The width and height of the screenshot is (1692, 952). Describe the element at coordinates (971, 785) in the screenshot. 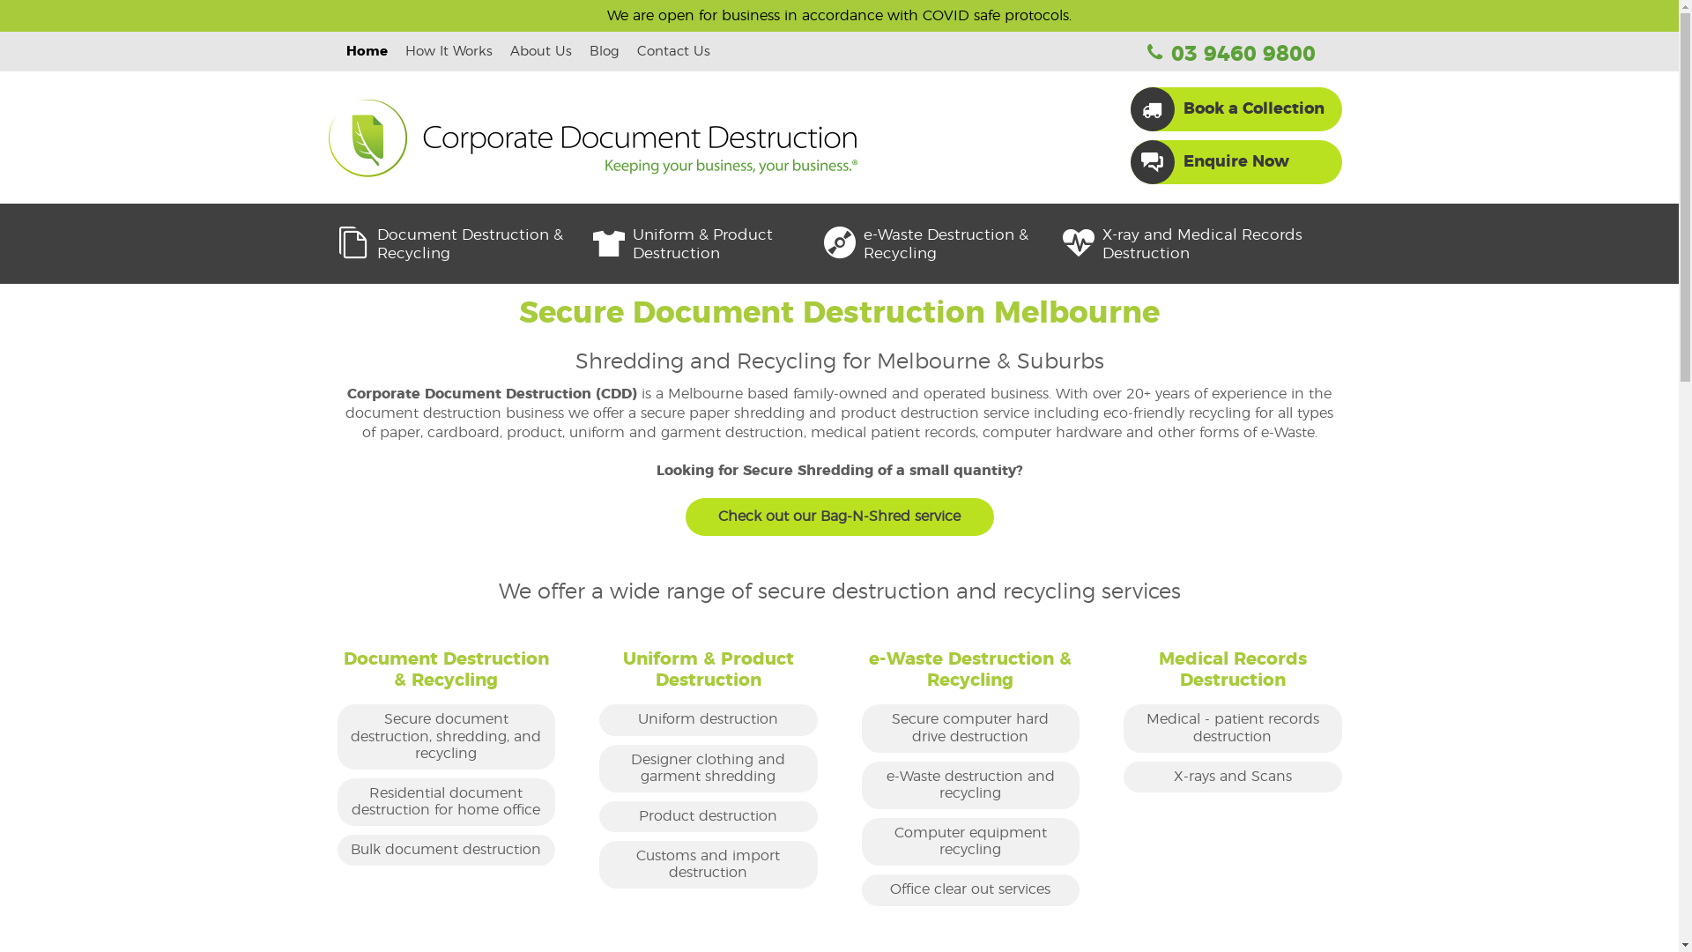

I see `e-Waste destruction and recycling` at that location.